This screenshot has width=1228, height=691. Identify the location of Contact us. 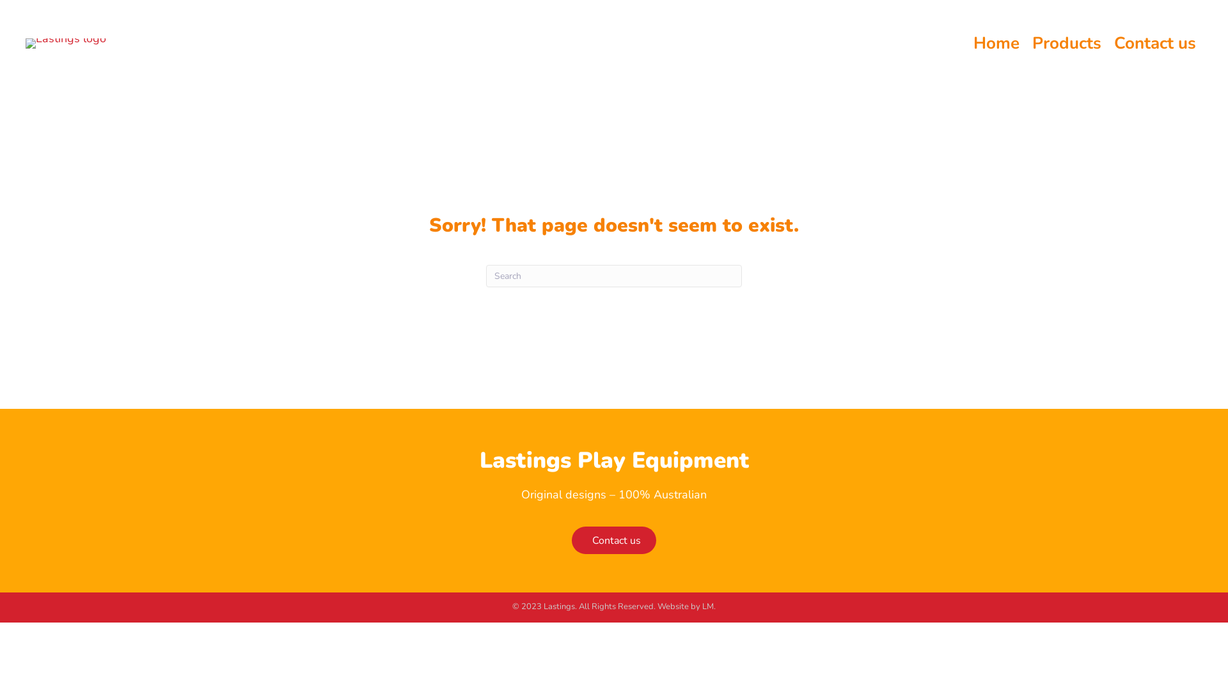
(1155, 44).